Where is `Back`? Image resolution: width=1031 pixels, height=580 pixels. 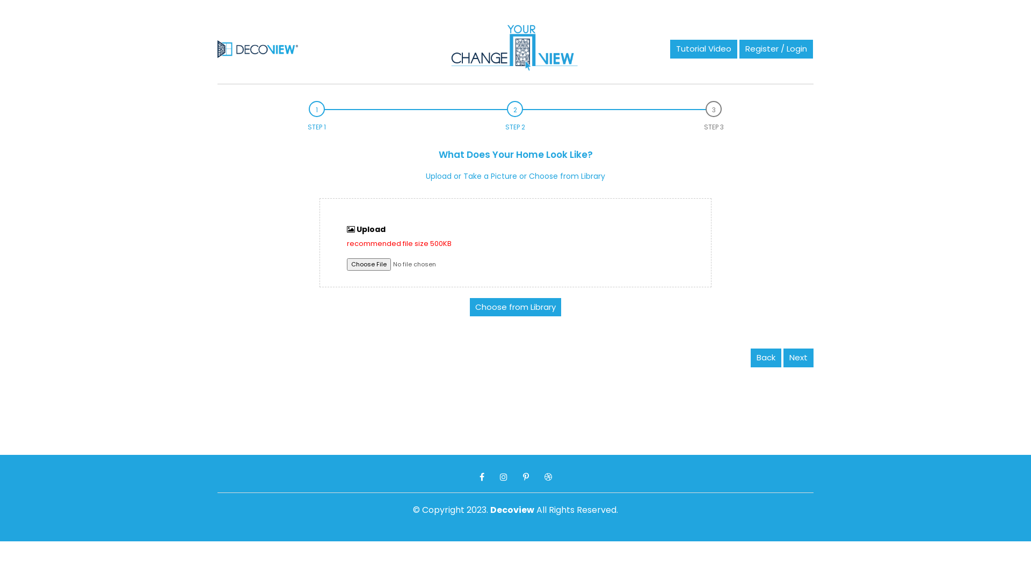
Back is located at coordinates (767, 358).